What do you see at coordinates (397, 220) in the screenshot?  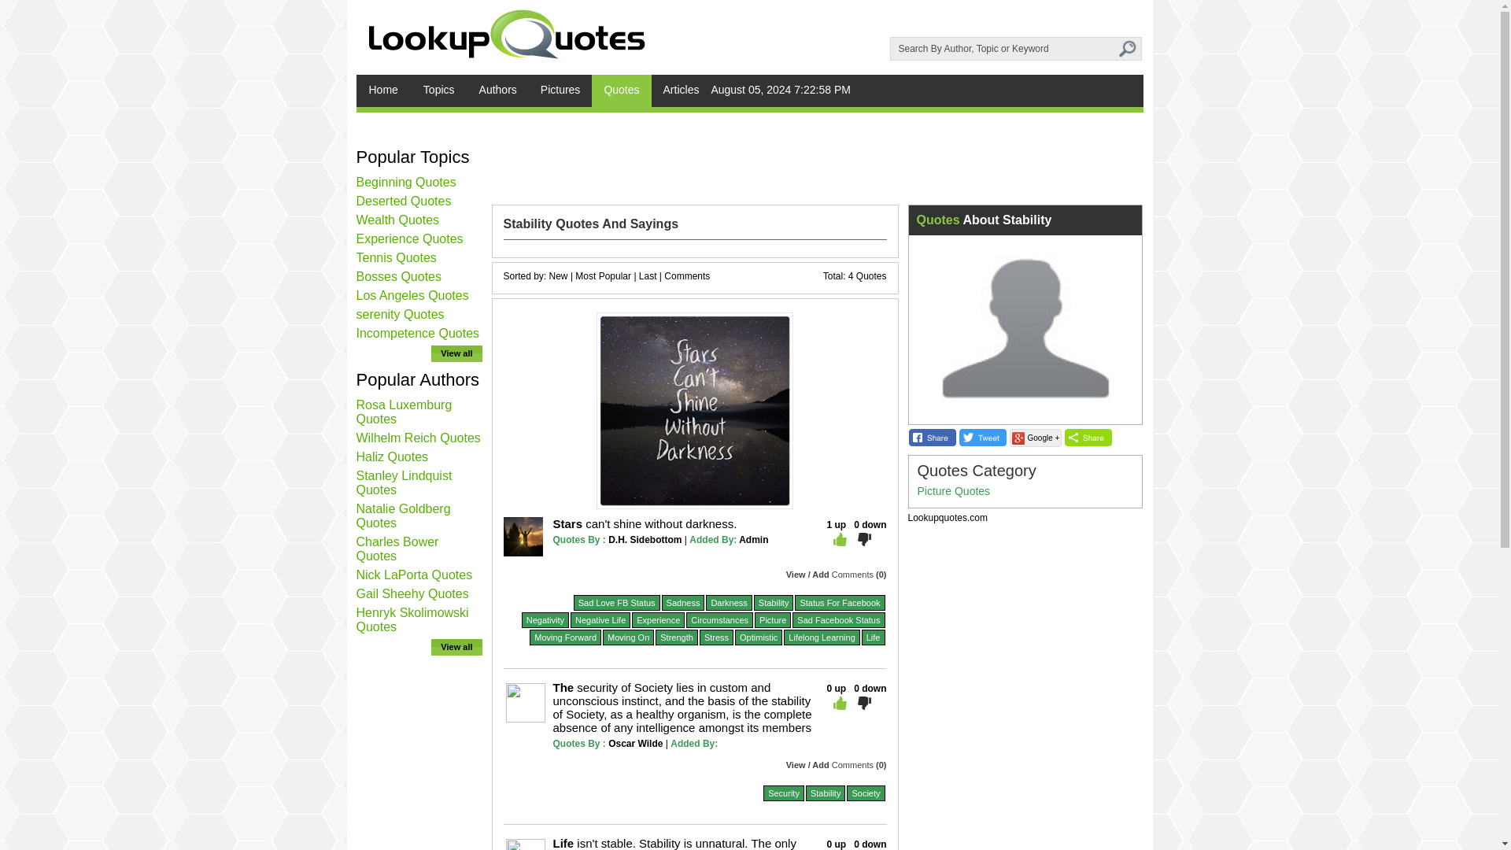 I see `Wealth Quotes` at bounding box center [397, 220].